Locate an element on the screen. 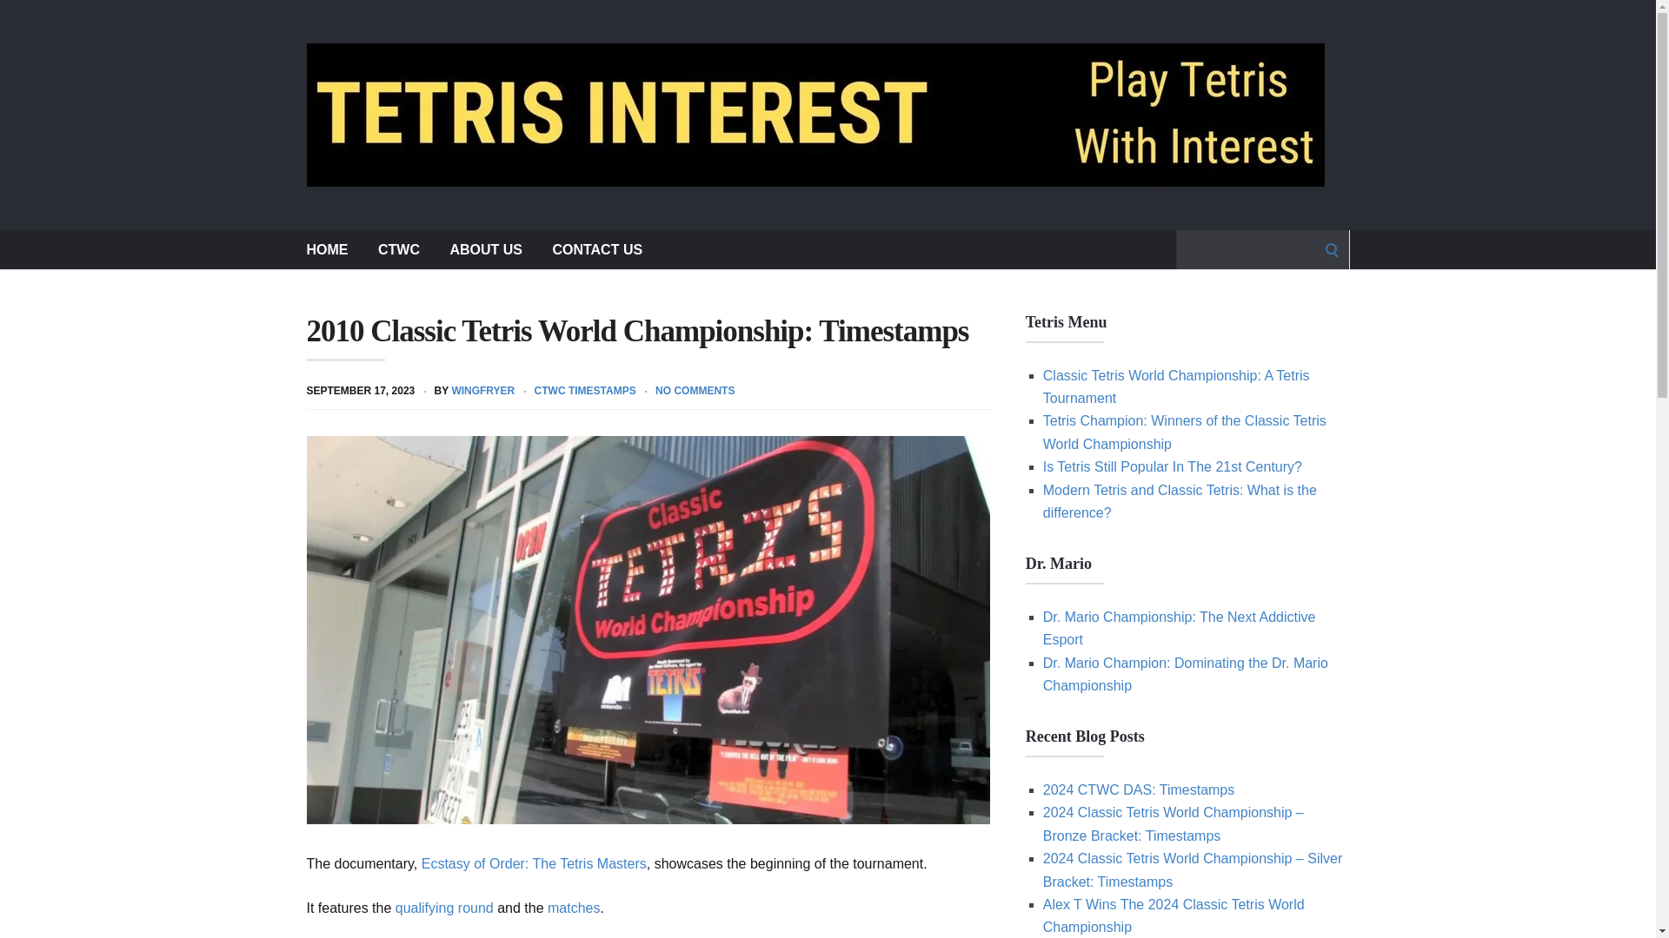 The image size is (1669, 938). Search is located at coordinates (19, 19).